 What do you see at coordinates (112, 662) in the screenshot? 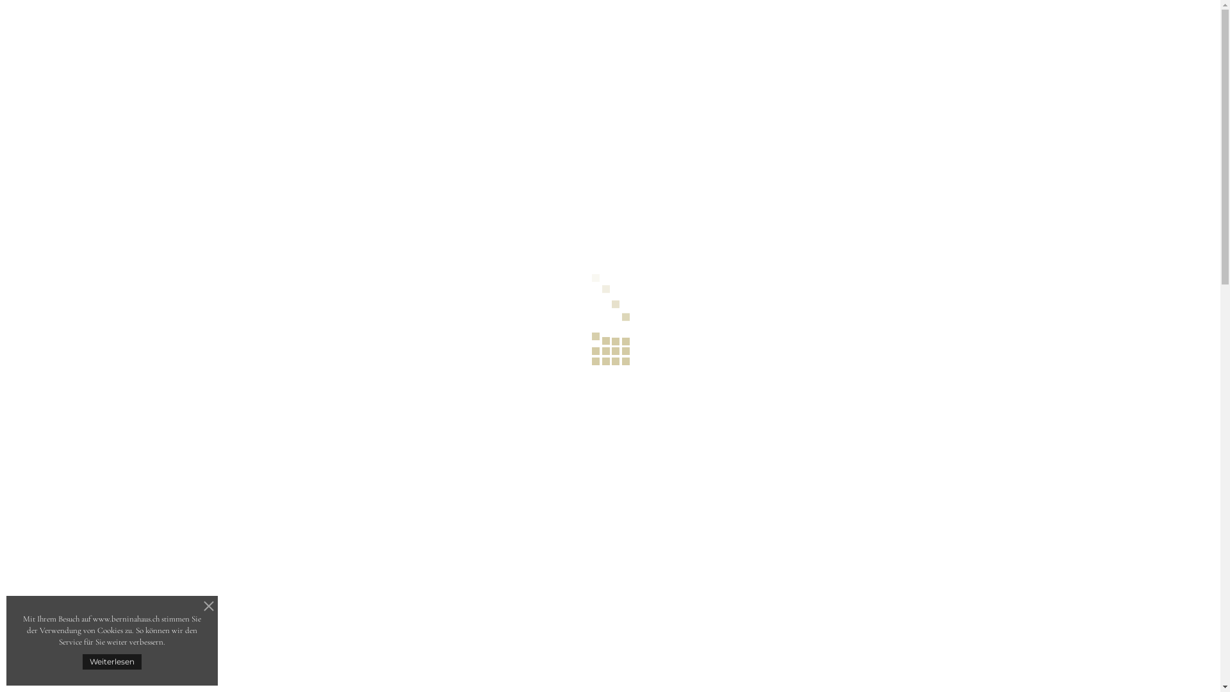
I see `Weiterlesen` at bounding box center [112, 662].